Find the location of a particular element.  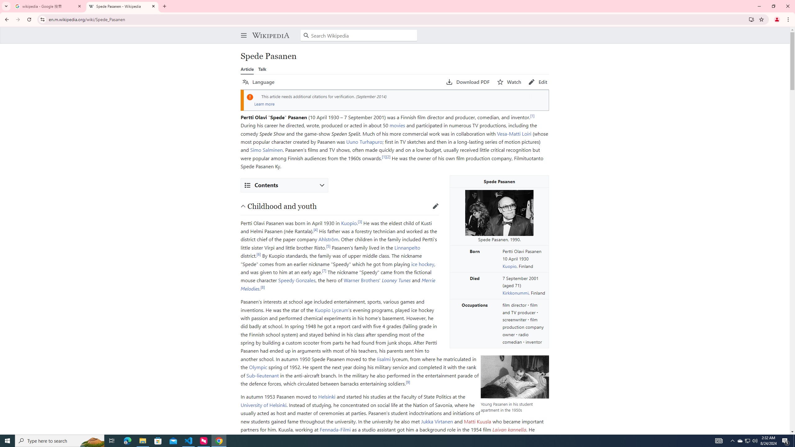

Merrie Melodies is located at coordinates (338, 284).